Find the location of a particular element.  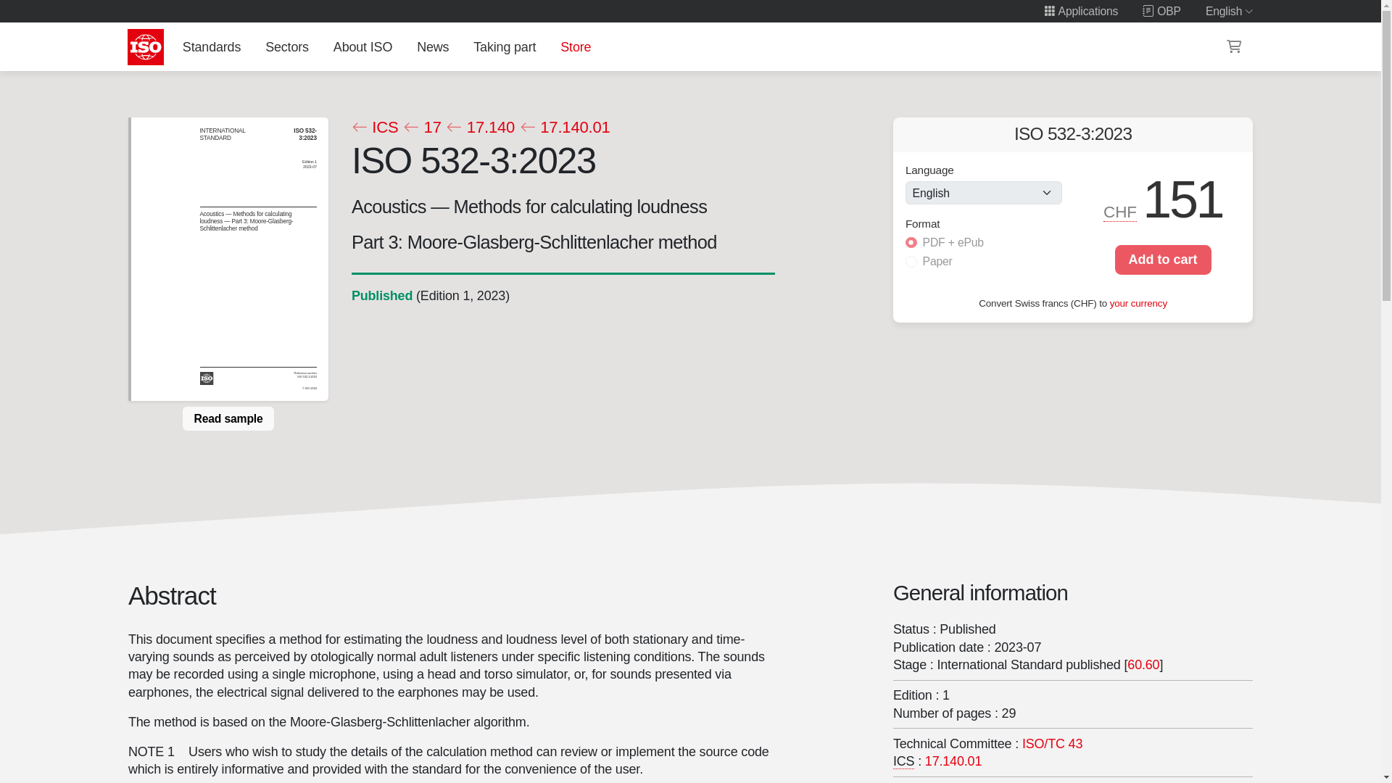

Standards is located at coordinates (211, 46).